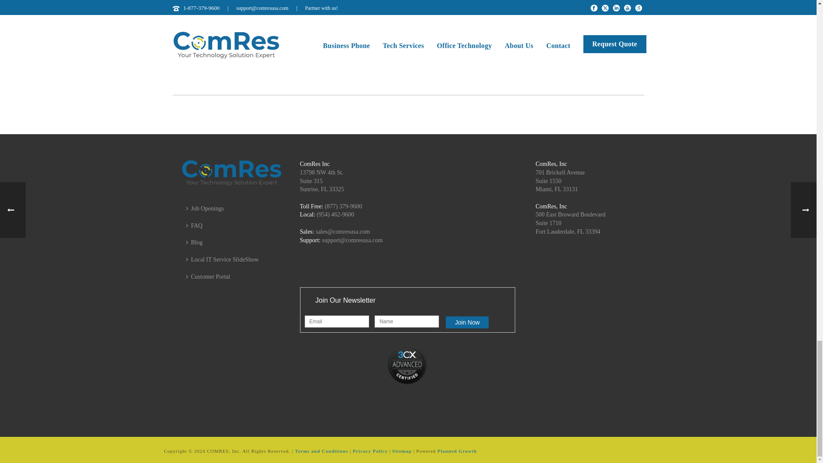 The width and height of the screenshot is (823, 463). Describe the element at coordinates (350, 26) in the screenshot. I see `The Power of Proactive Monitoring` at that location.